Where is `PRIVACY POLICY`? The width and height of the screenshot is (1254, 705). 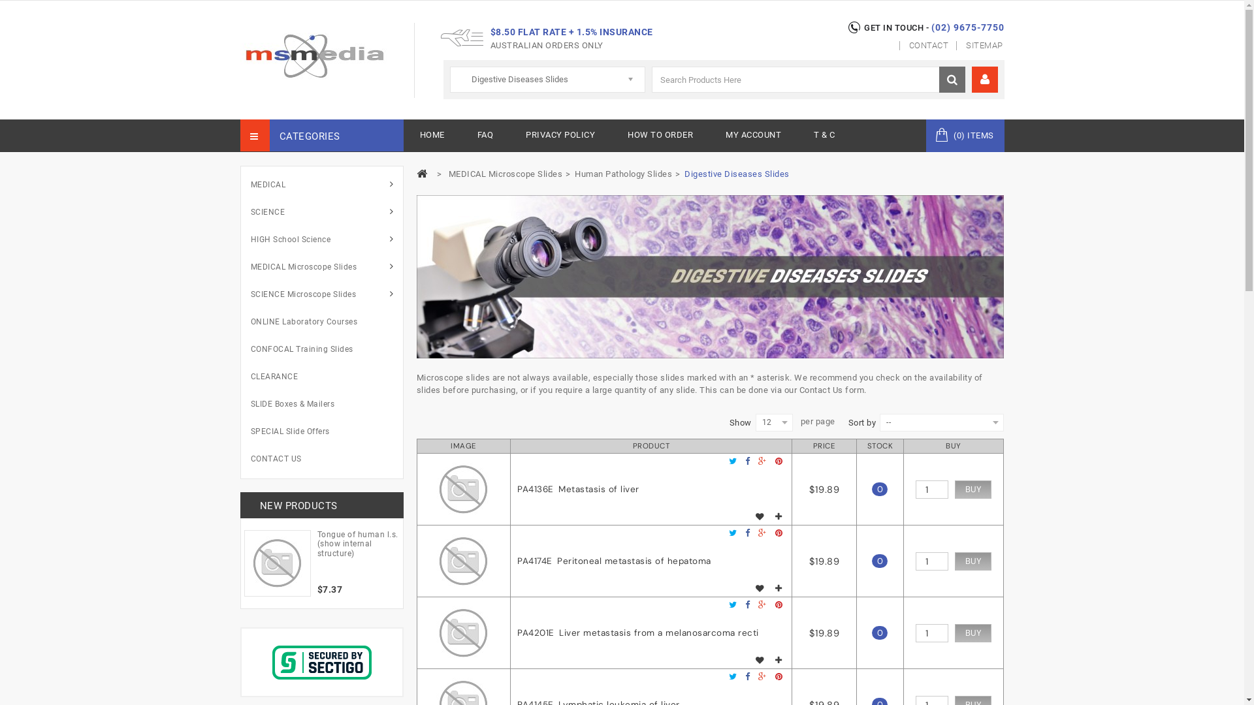 PRIVACY POLICY is located at coordinates (560, 136).